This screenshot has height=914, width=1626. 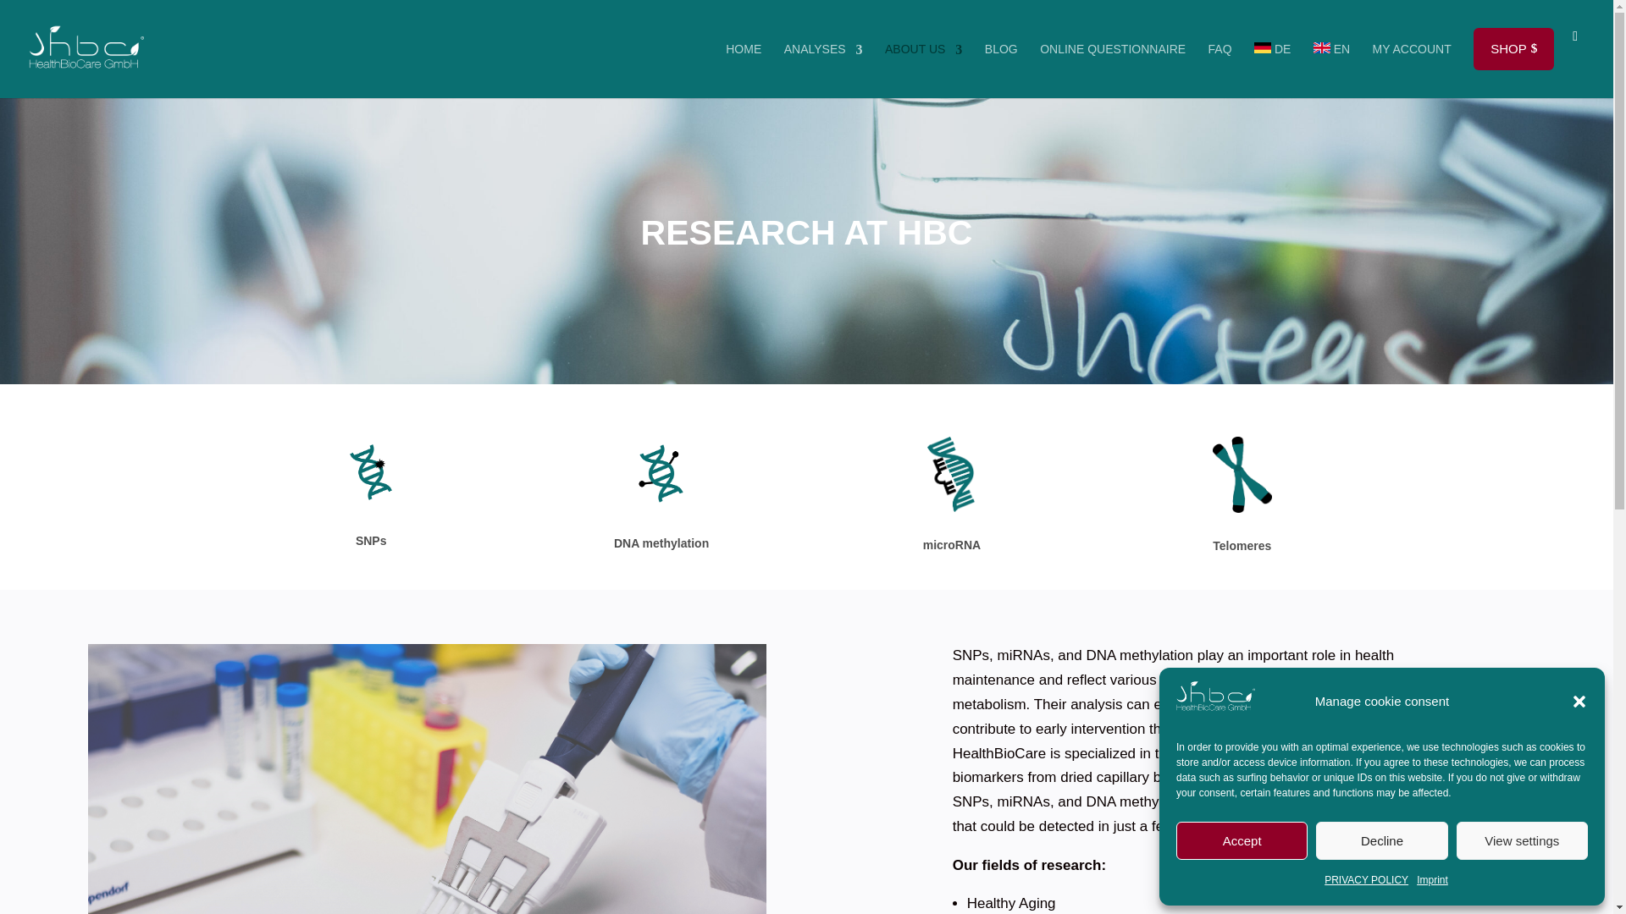 What do you see at coordinates (1380, 840) in the screenshot?
I see `Decline` at bounding box center [1380, 840].